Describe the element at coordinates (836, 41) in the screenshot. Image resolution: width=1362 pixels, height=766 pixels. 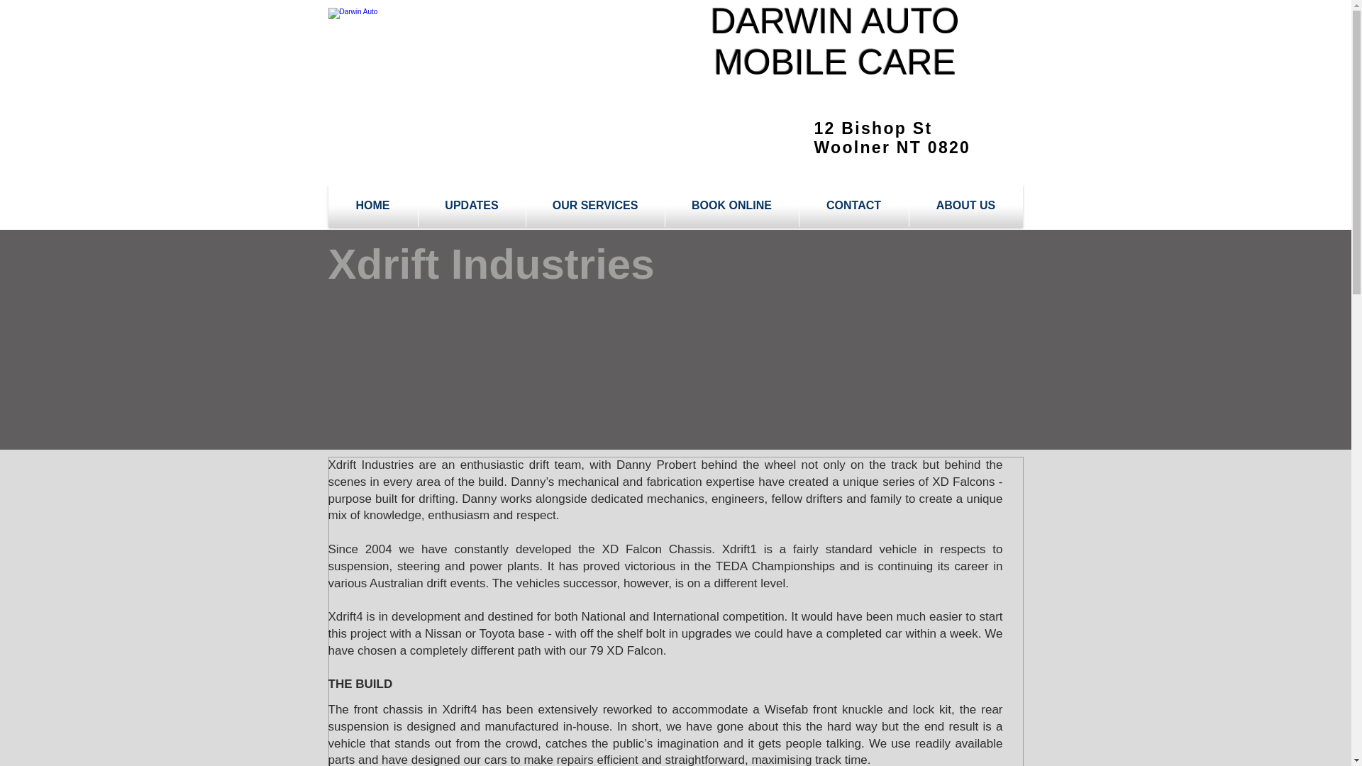
I see `DARWIN AUTO MOBILE CARE` at that location.